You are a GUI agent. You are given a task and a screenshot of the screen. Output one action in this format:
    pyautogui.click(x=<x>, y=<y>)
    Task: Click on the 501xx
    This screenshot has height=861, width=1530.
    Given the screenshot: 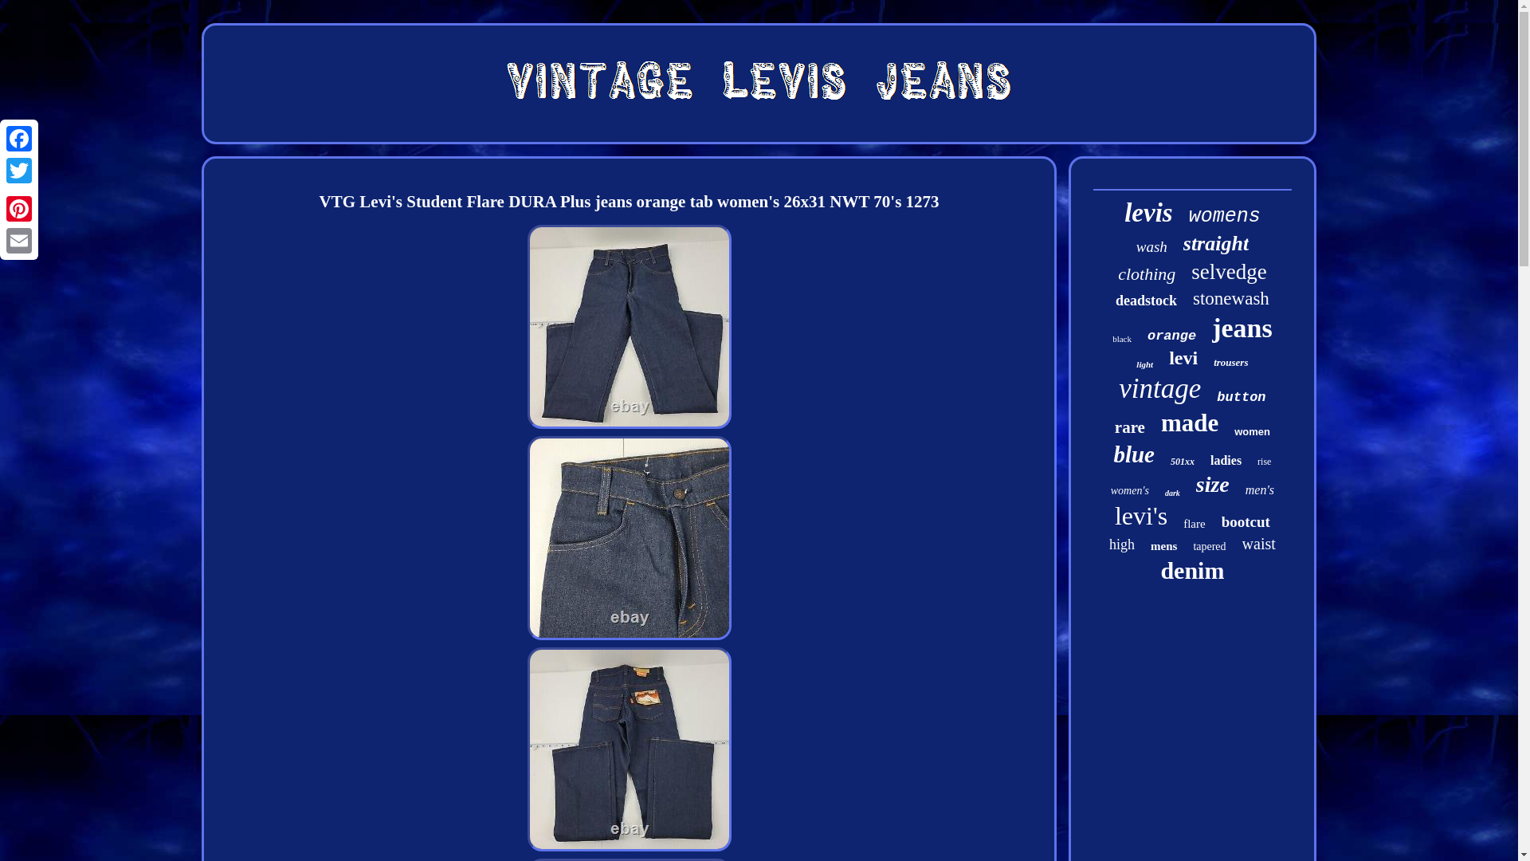 What is the action you would take?
    pyautogui.click(x=1183, y=462)
    